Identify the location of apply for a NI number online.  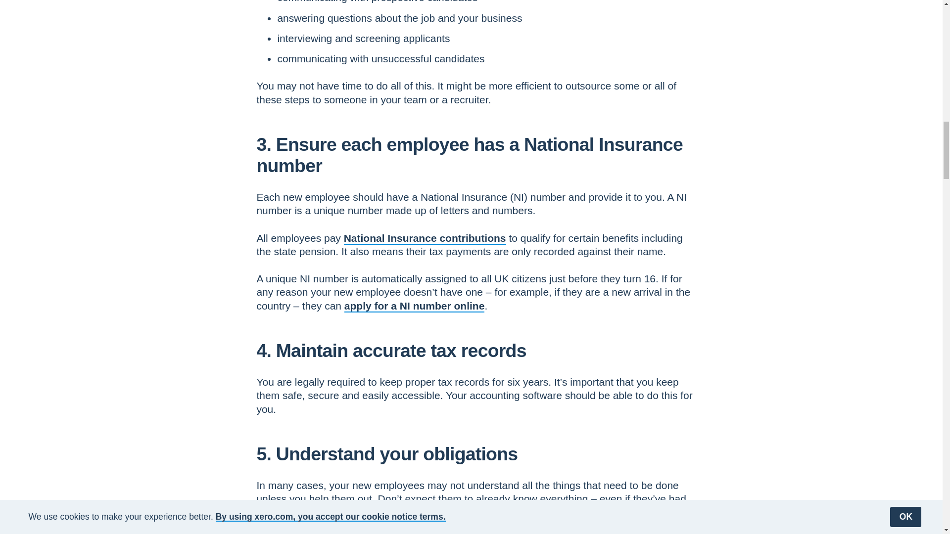
(414, 306).